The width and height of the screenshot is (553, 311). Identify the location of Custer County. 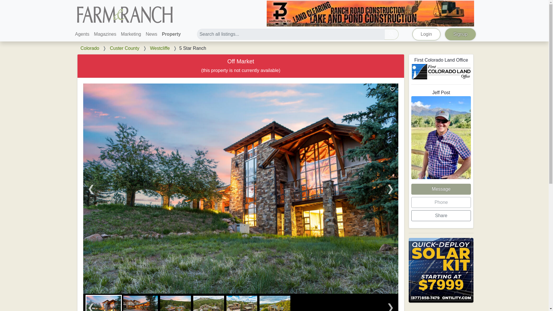
(124, 48).